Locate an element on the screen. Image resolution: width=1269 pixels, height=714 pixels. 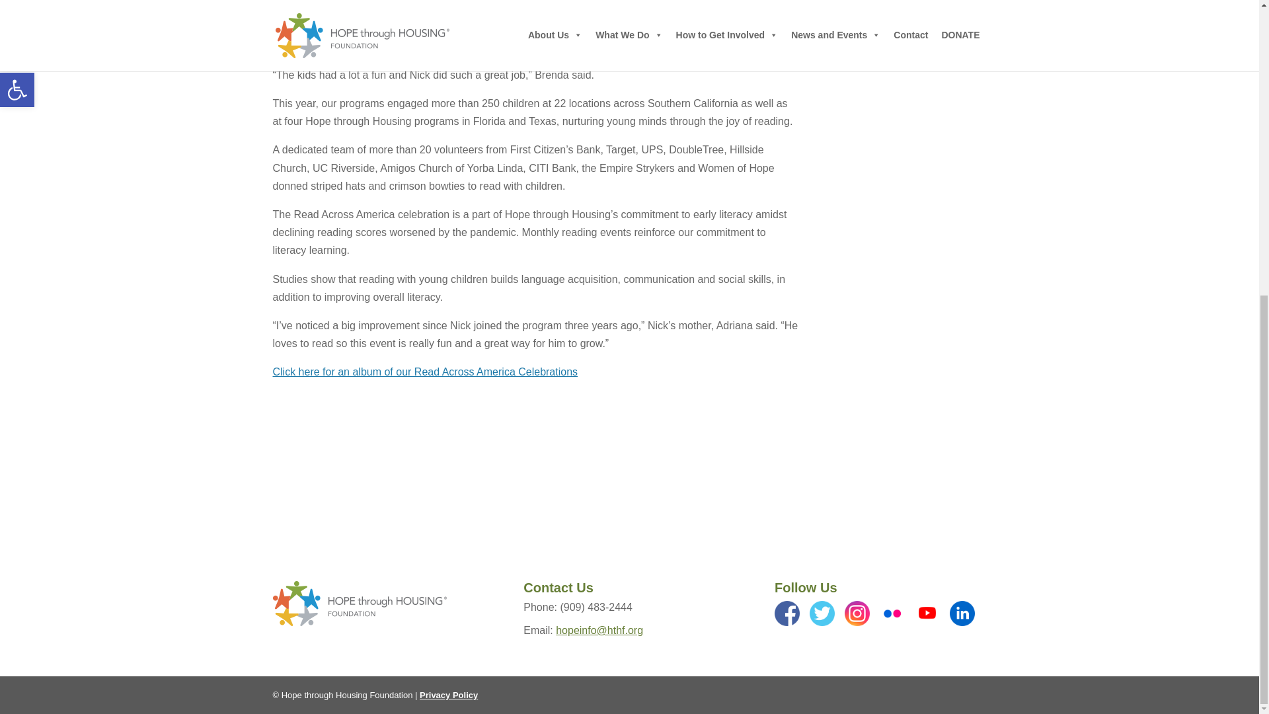
YouTube is located at coordinates (927, 614).